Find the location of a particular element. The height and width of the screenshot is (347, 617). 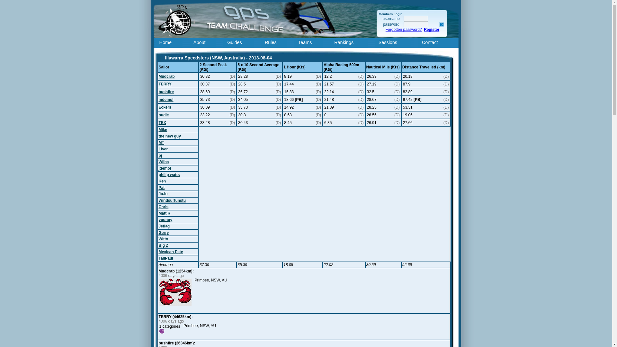

Ken is located at coordinates (162, 181).